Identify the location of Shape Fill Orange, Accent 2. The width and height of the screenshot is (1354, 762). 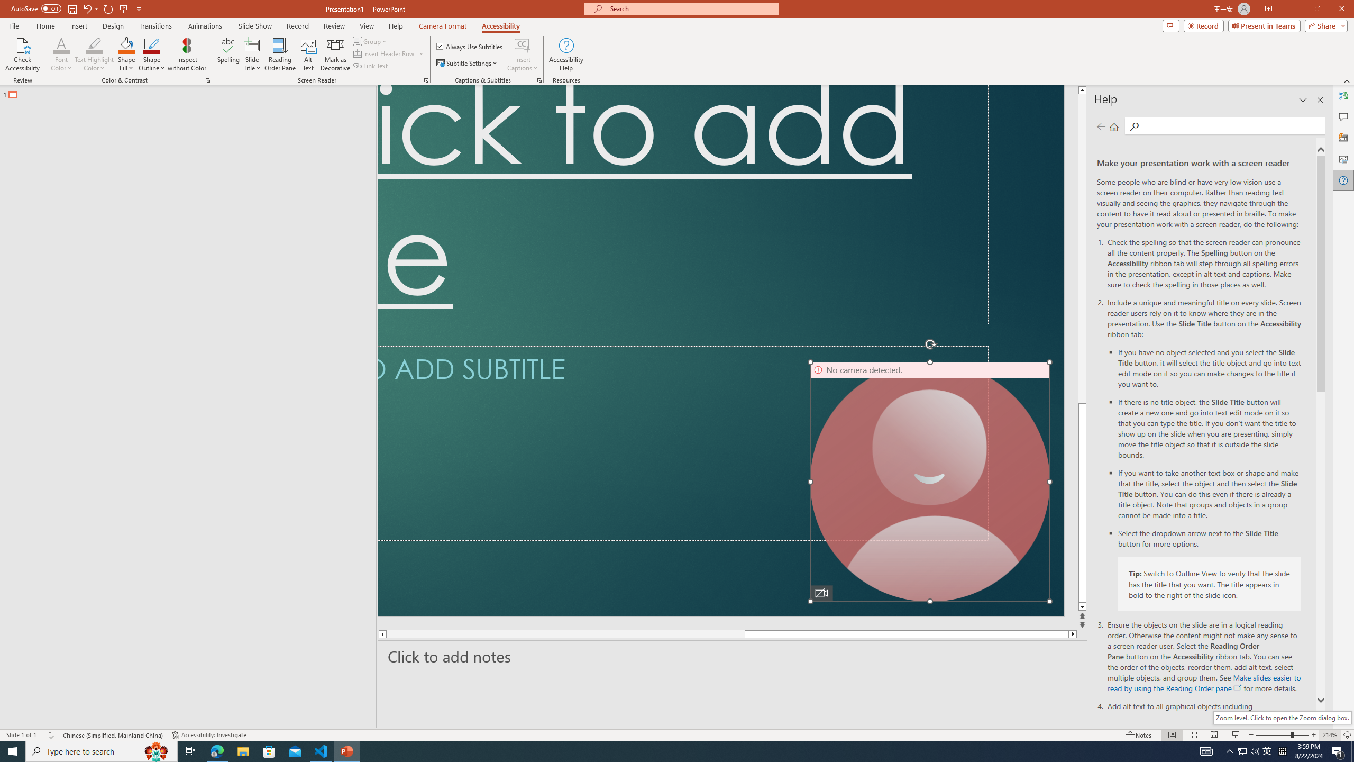
(126, 45).